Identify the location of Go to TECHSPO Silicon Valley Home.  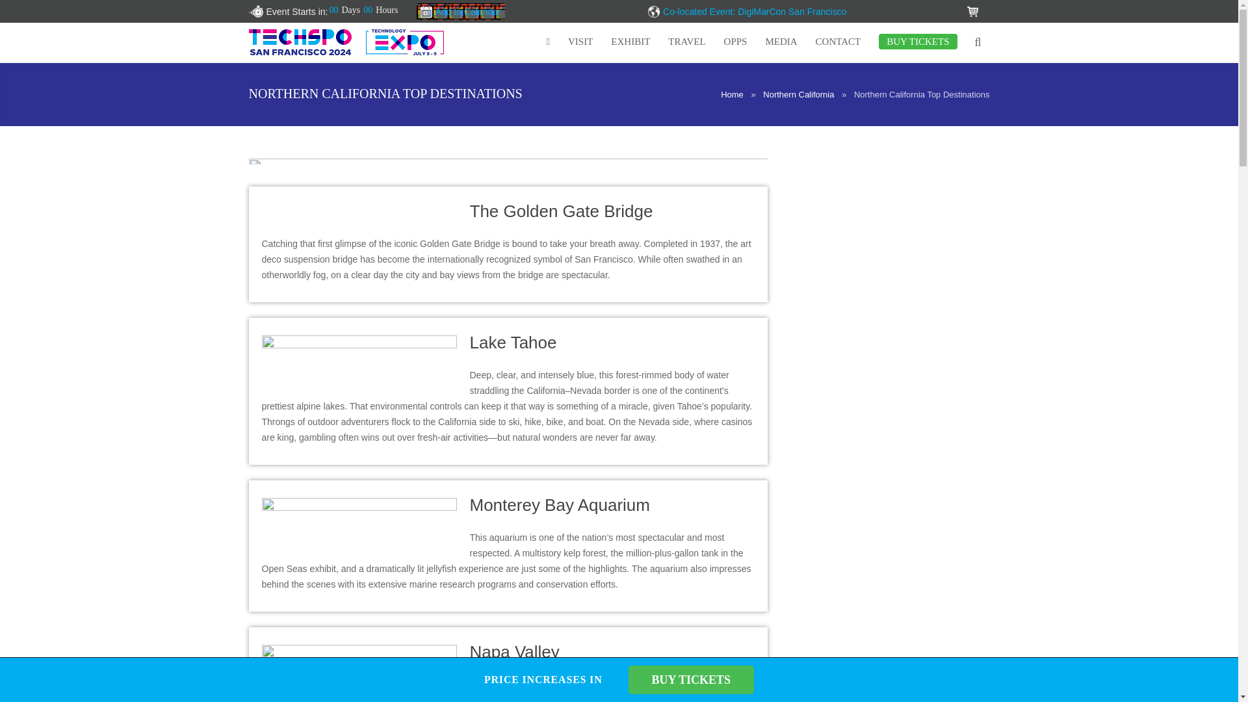
(346, 42).